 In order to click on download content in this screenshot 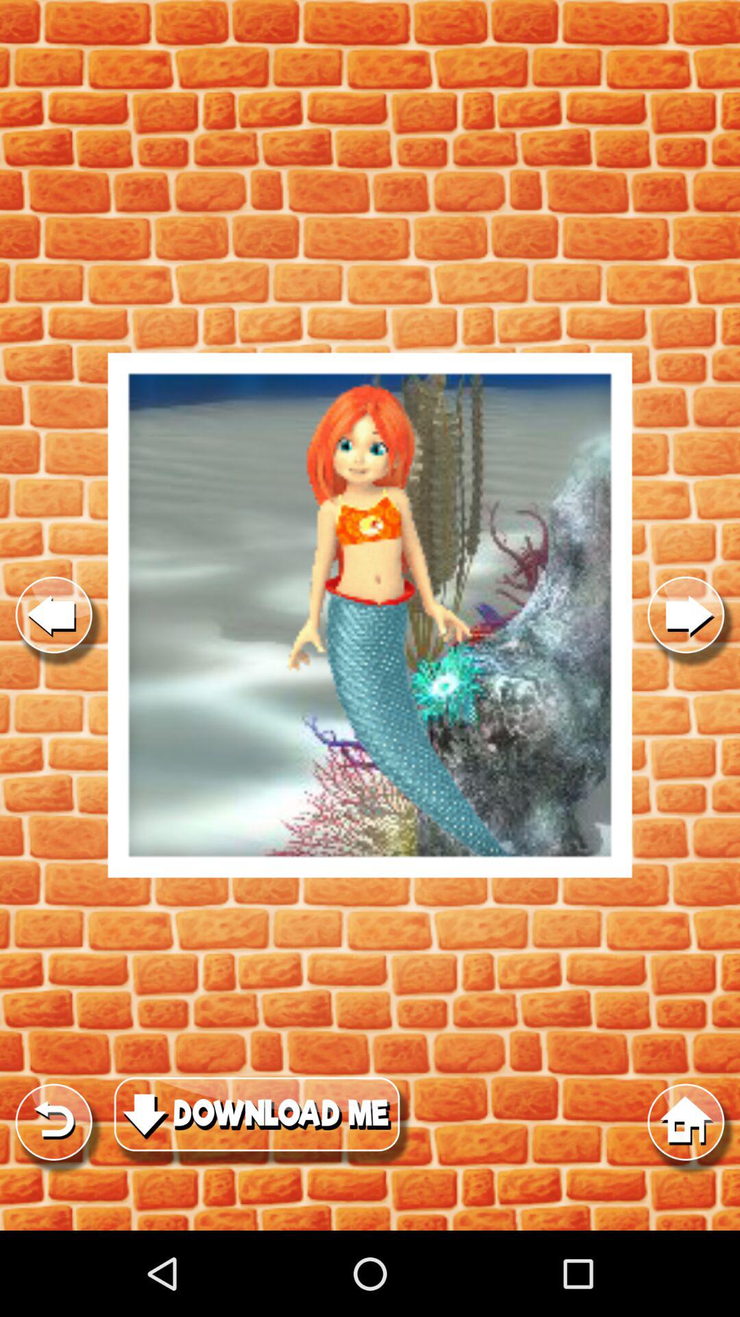, I will do `click(263, 1122)`.